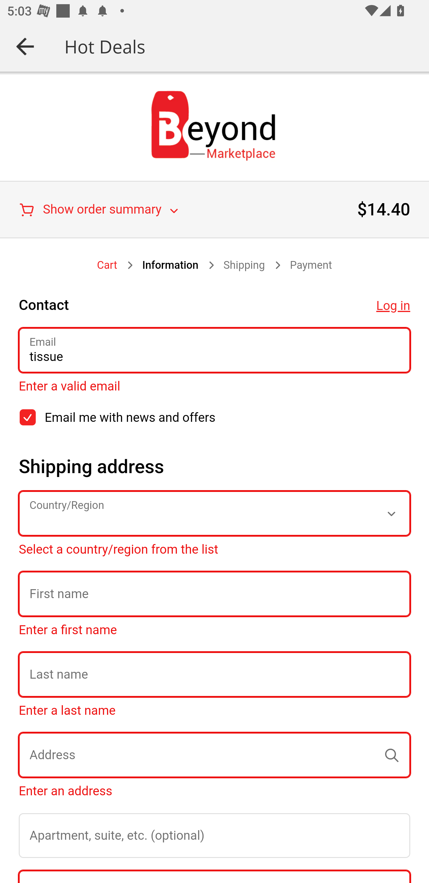 The width and height of the screenshot is (429, 883). I want to click on tissue, so click(214, 351).